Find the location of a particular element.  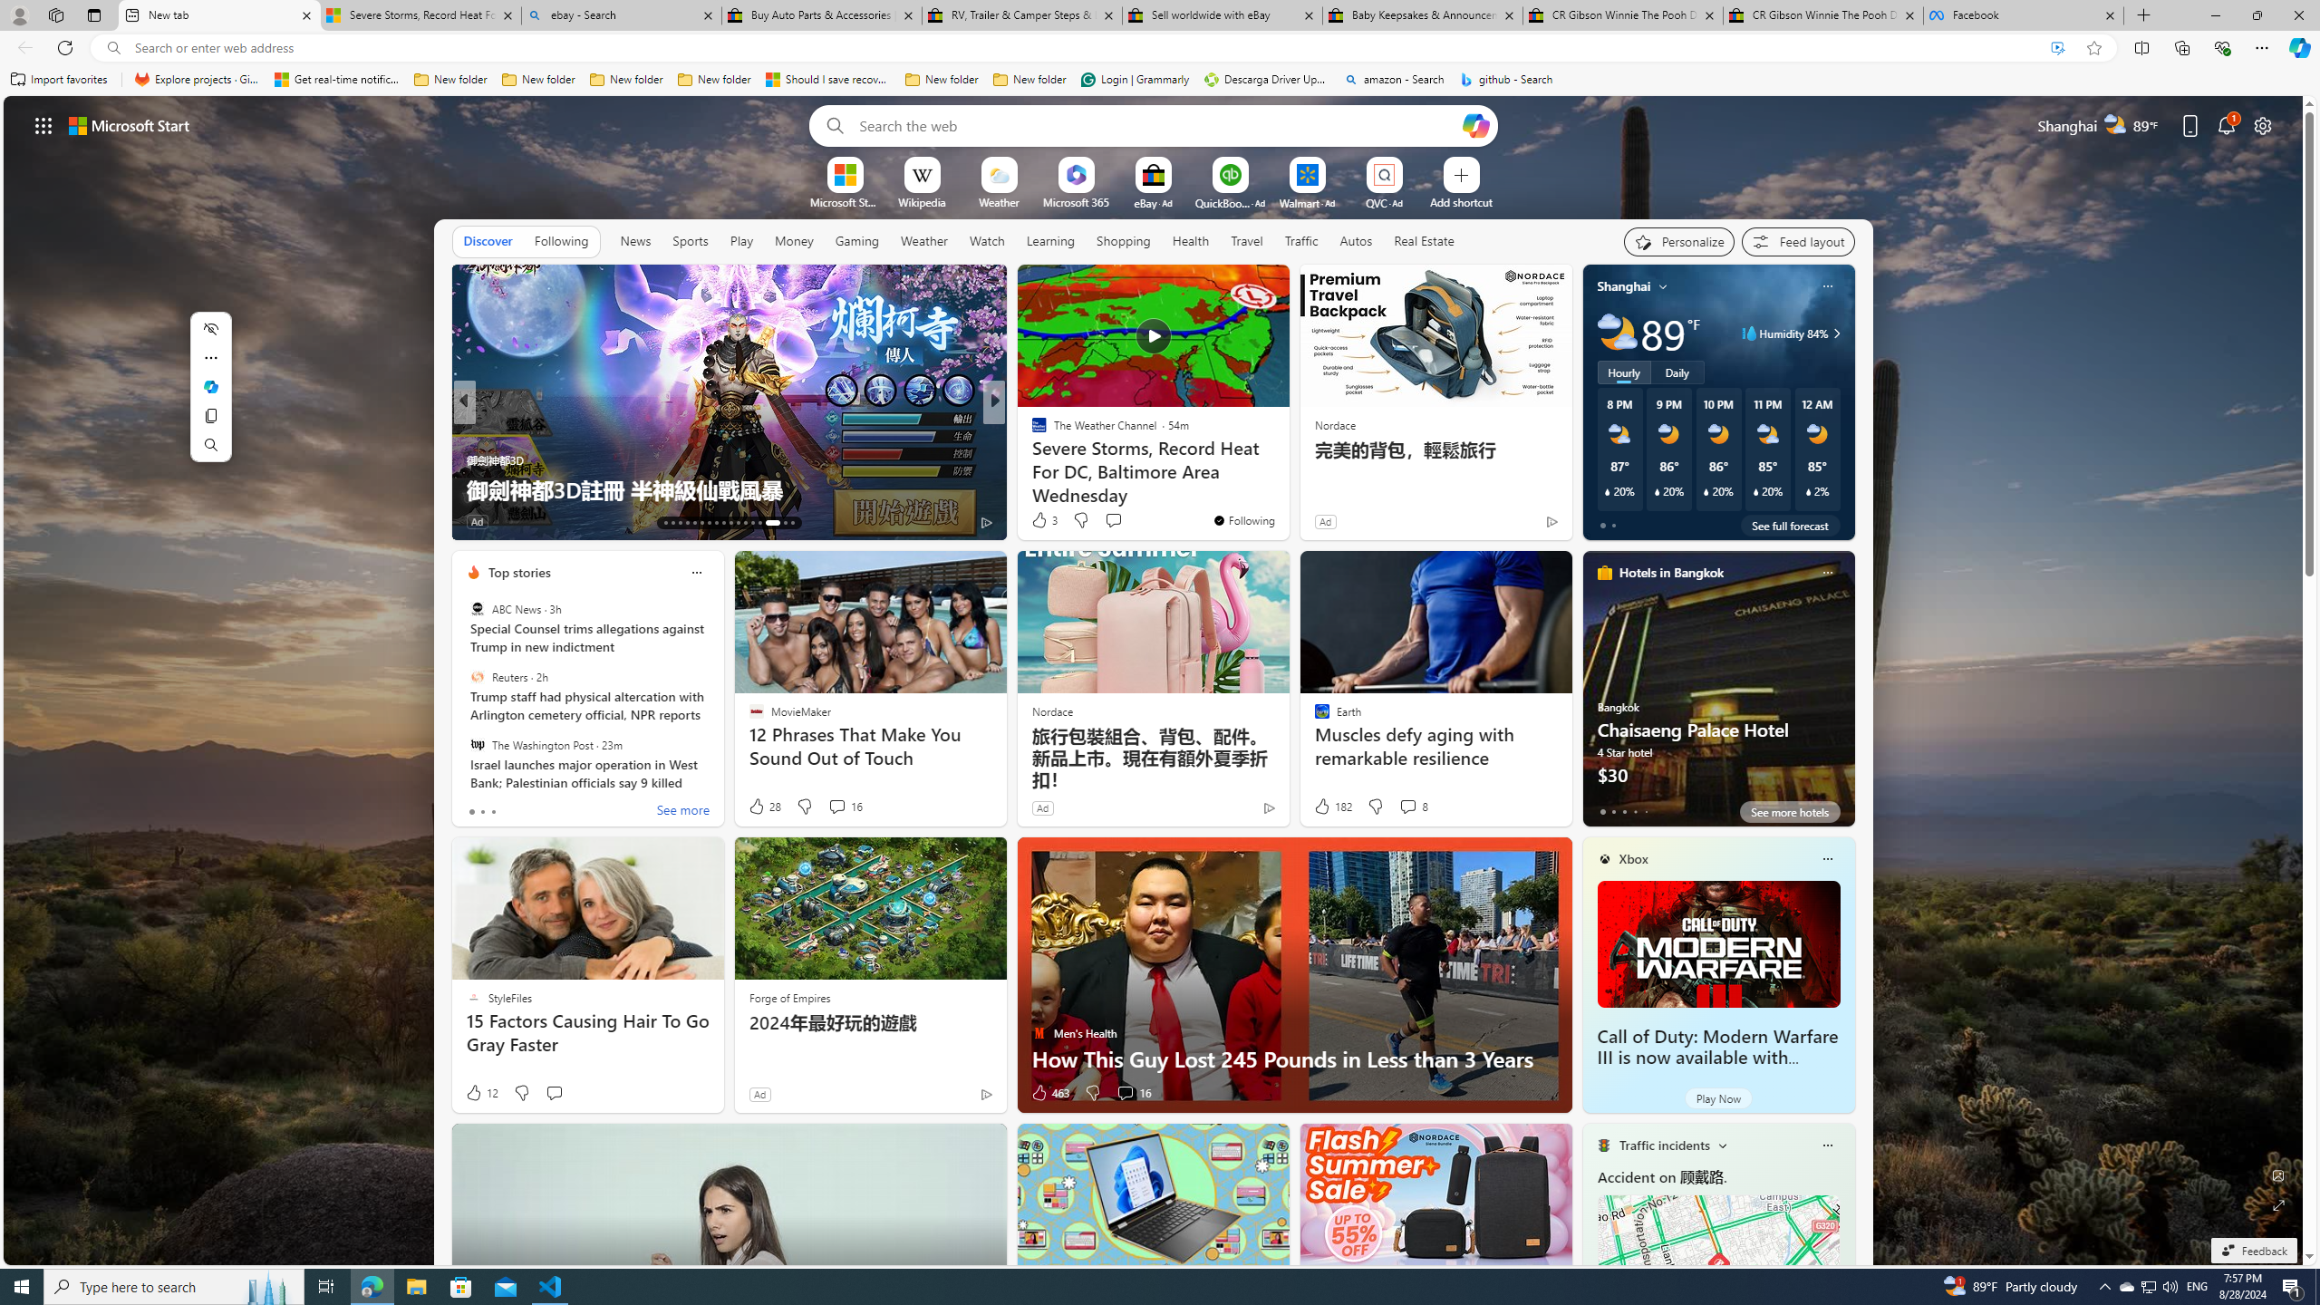

View comments 8 Comment is located at coordinates (1408, 807).